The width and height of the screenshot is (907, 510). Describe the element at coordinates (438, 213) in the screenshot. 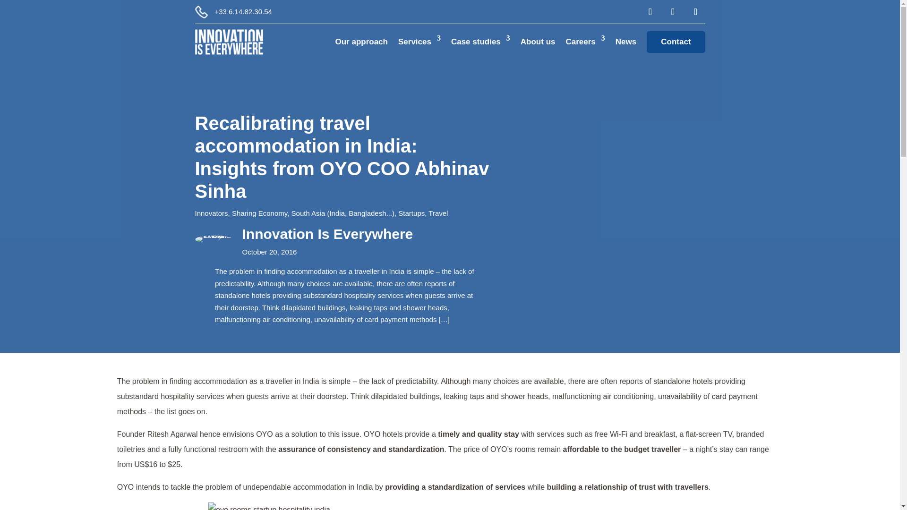

I see `Travel` at that location.